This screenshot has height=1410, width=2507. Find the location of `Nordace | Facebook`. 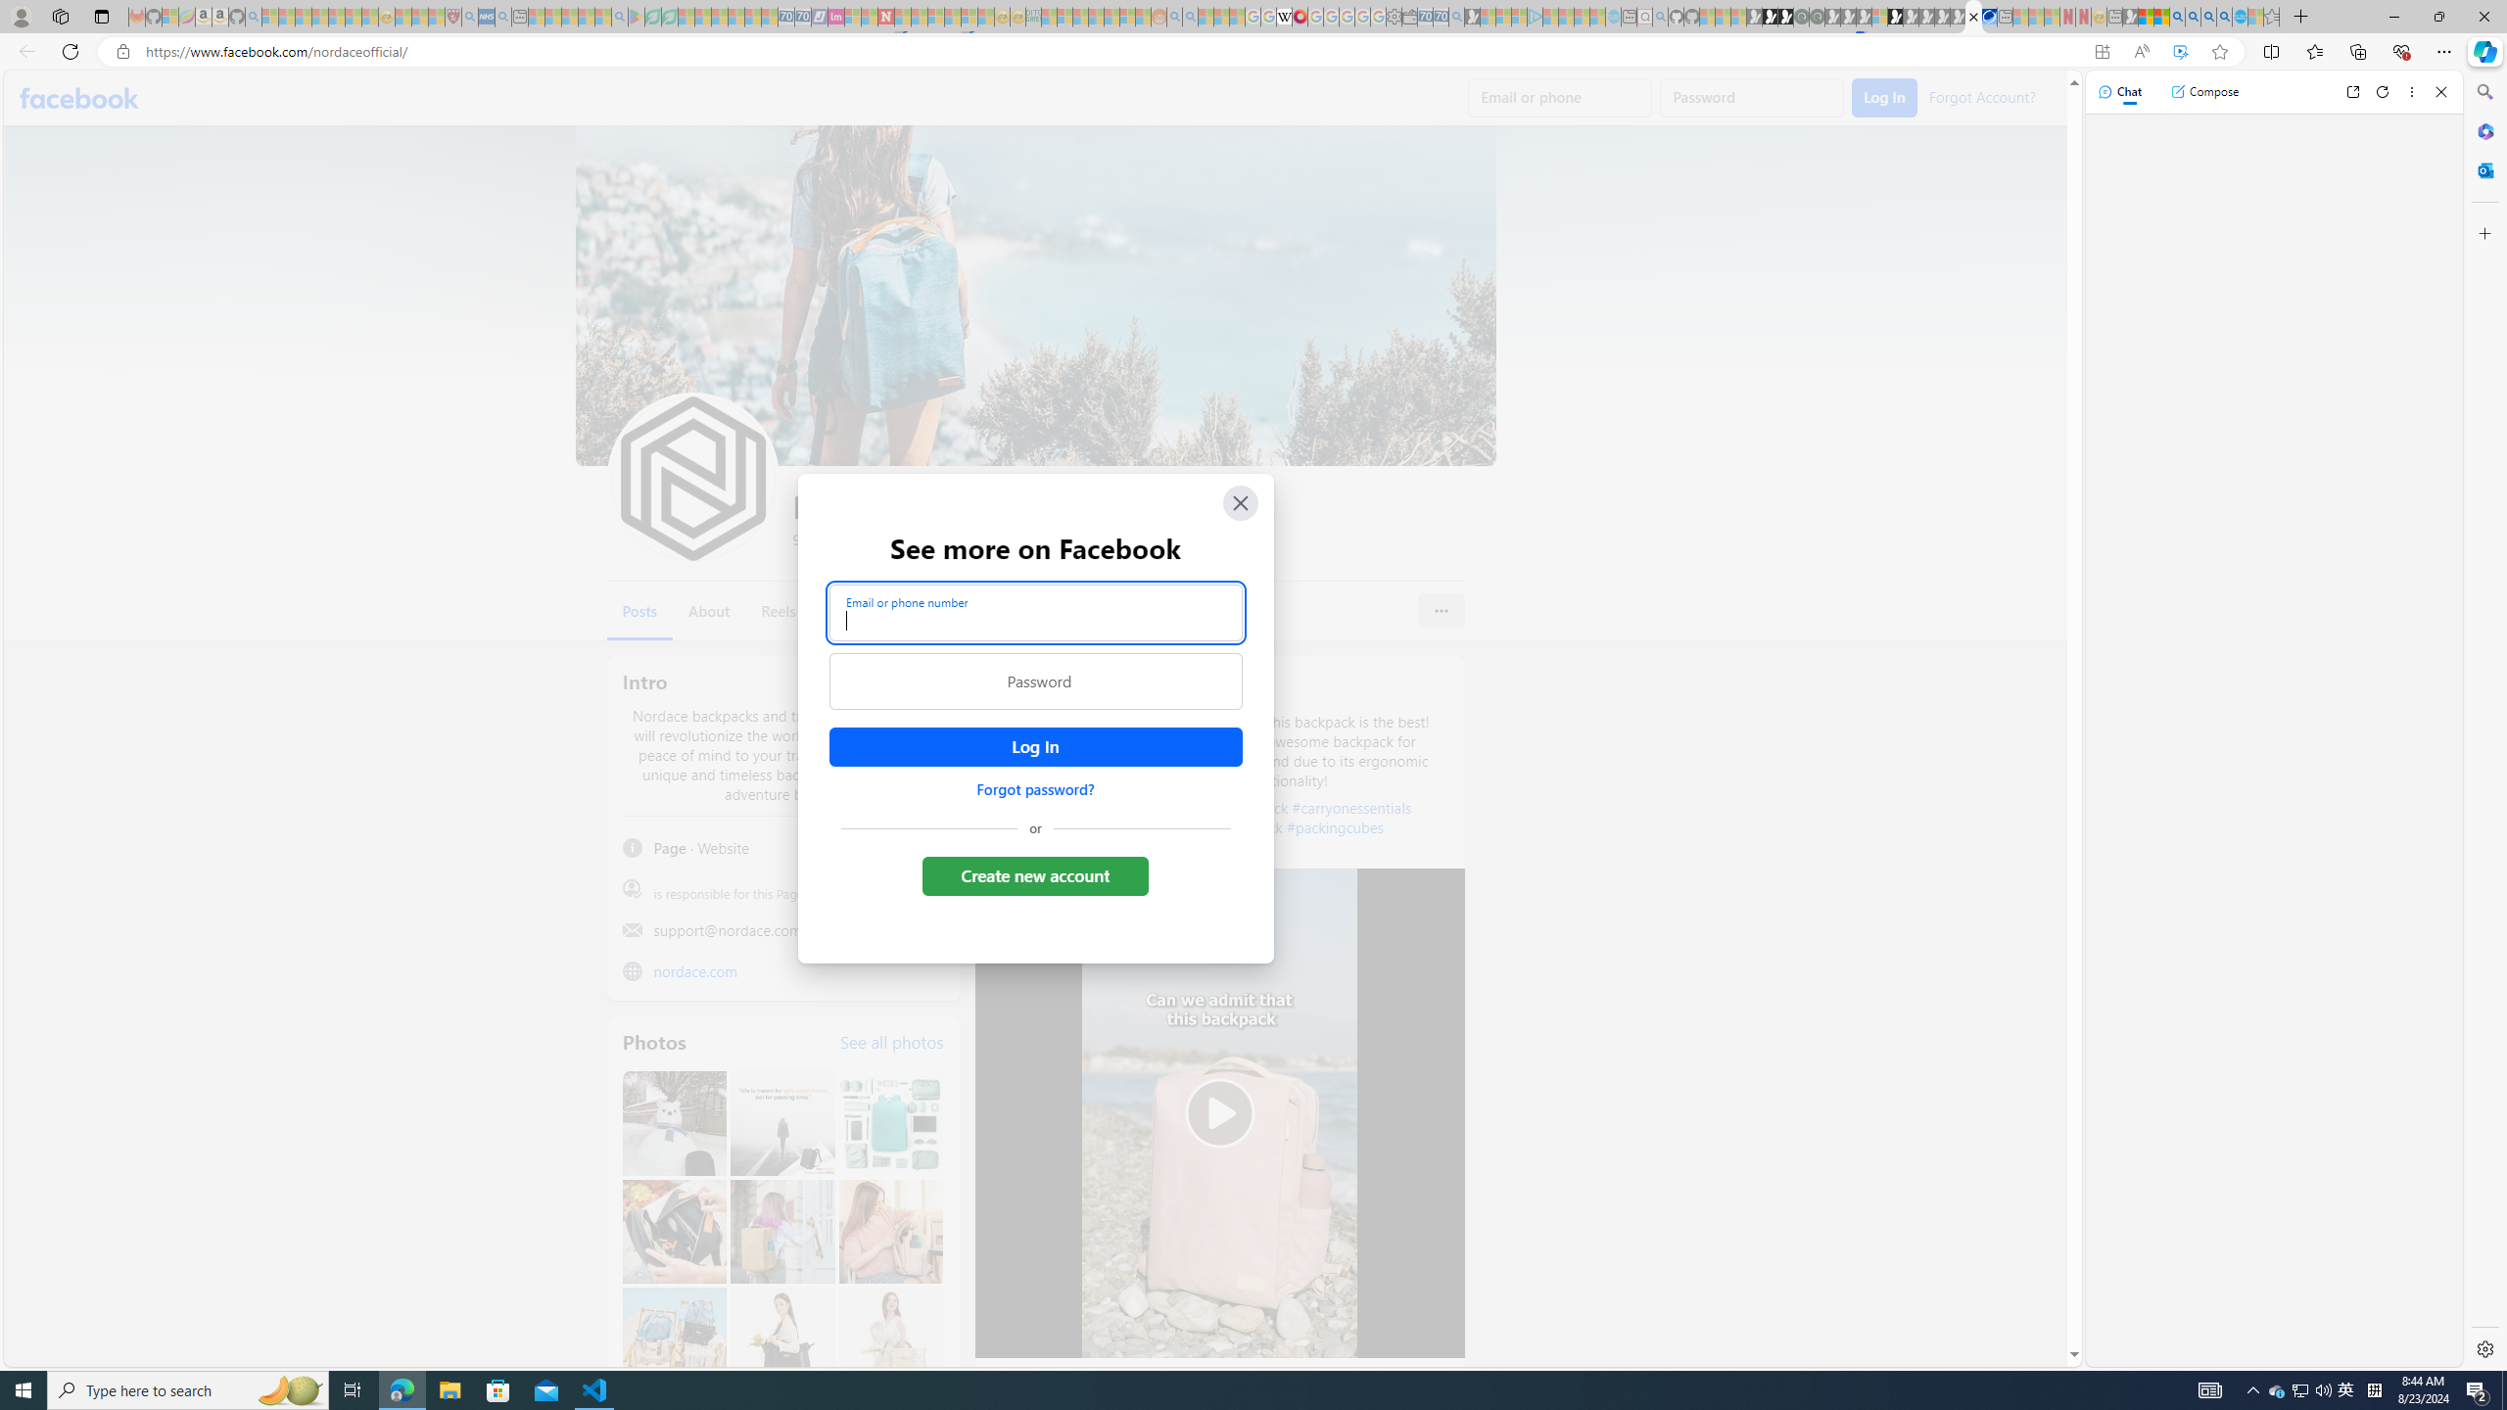

Nordace | Facebook is located at coordinates (1974, 17).